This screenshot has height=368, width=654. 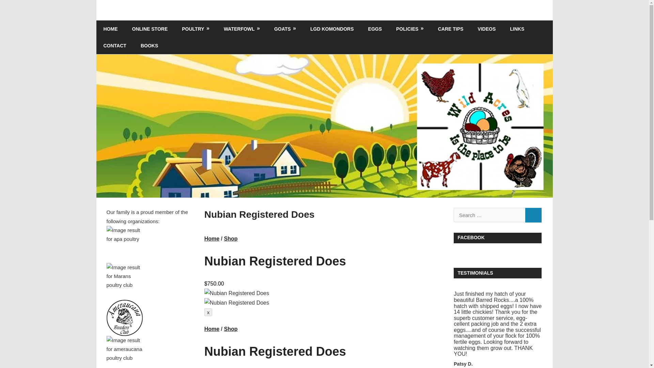 What do you see at coordinates (375, 29) in the screenshot?
I see `EGGS` at bounding box center [375, 29].